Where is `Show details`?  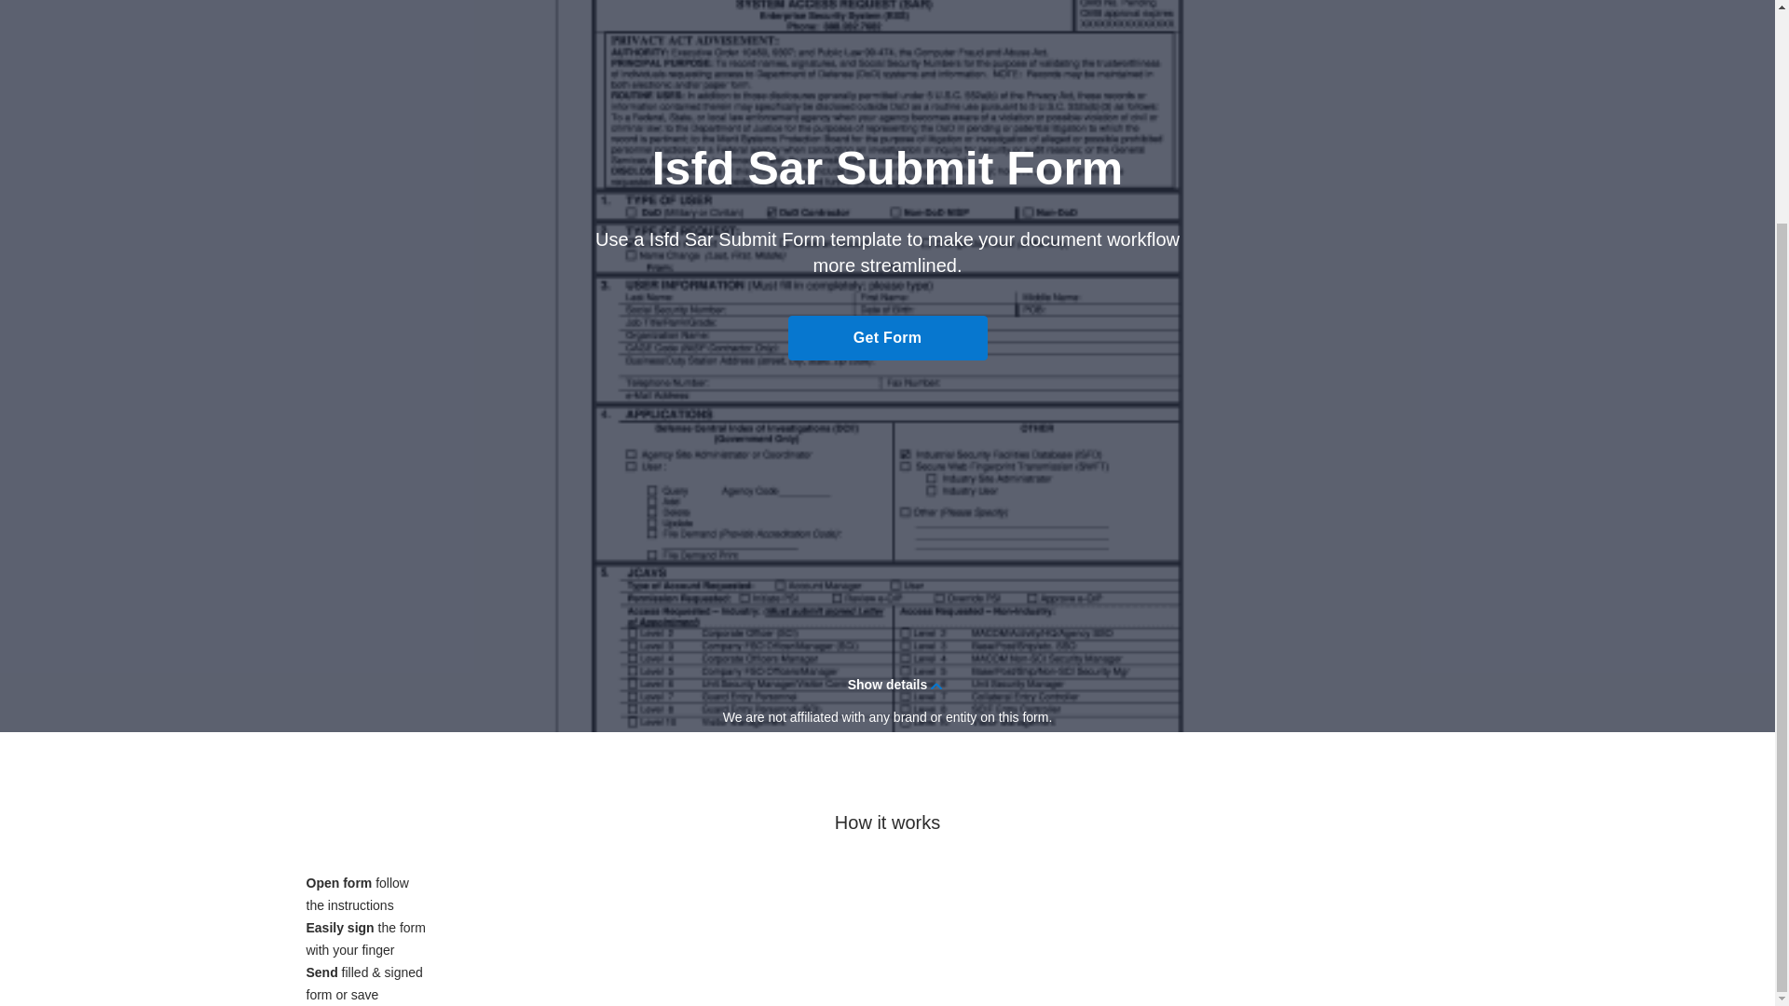 Show details is located at coordinates (887, 685).